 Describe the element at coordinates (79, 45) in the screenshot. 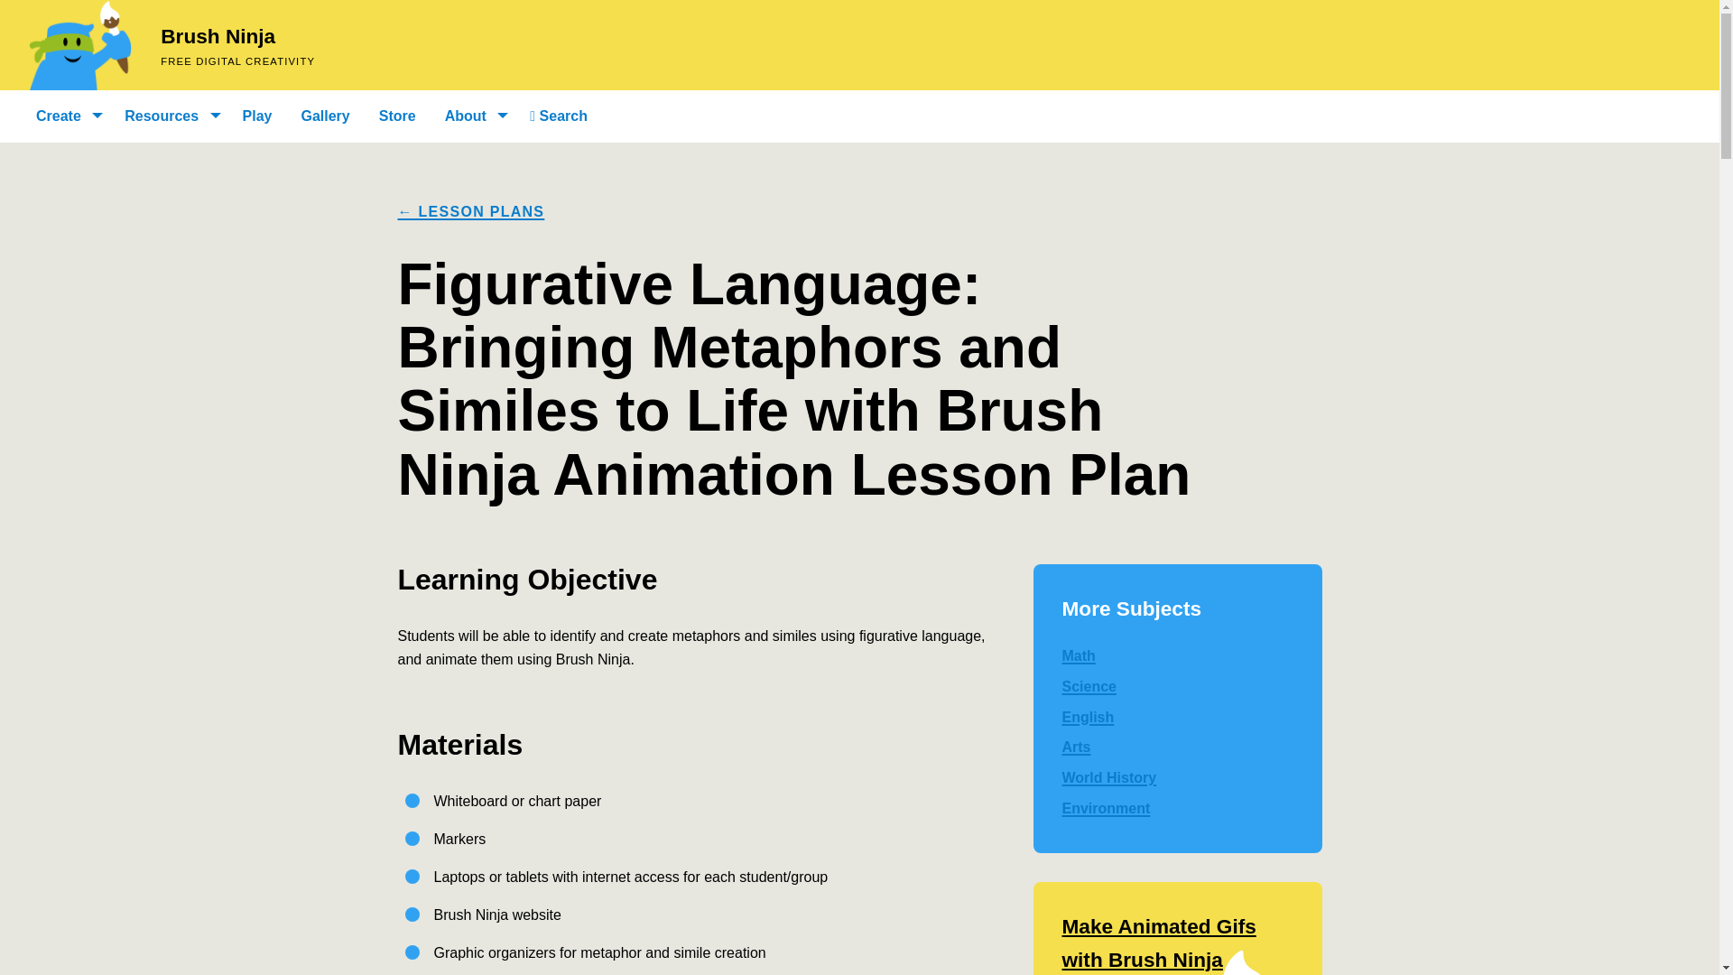

I see `Brush Ninja home` at that location.